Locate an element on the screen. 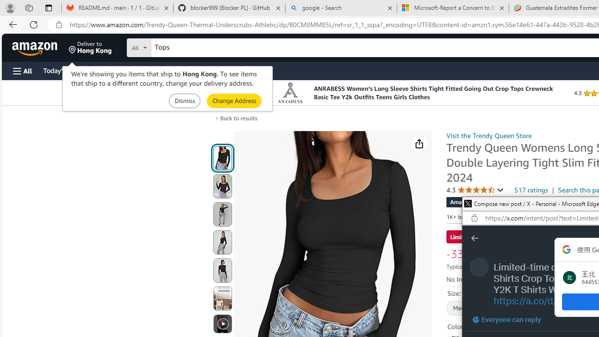  google - Search is located at coordinates (341, 8).